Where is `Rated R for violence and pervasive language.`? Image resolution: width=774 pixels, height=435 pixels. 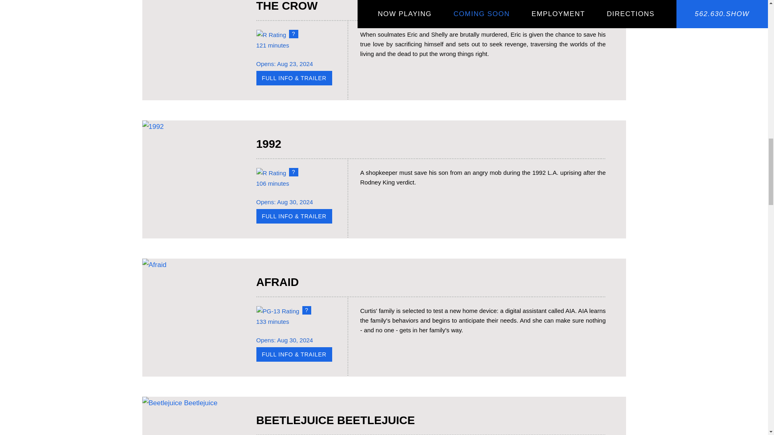 Rated R for violence and pervasive language. is located at coordinates (293, 172).